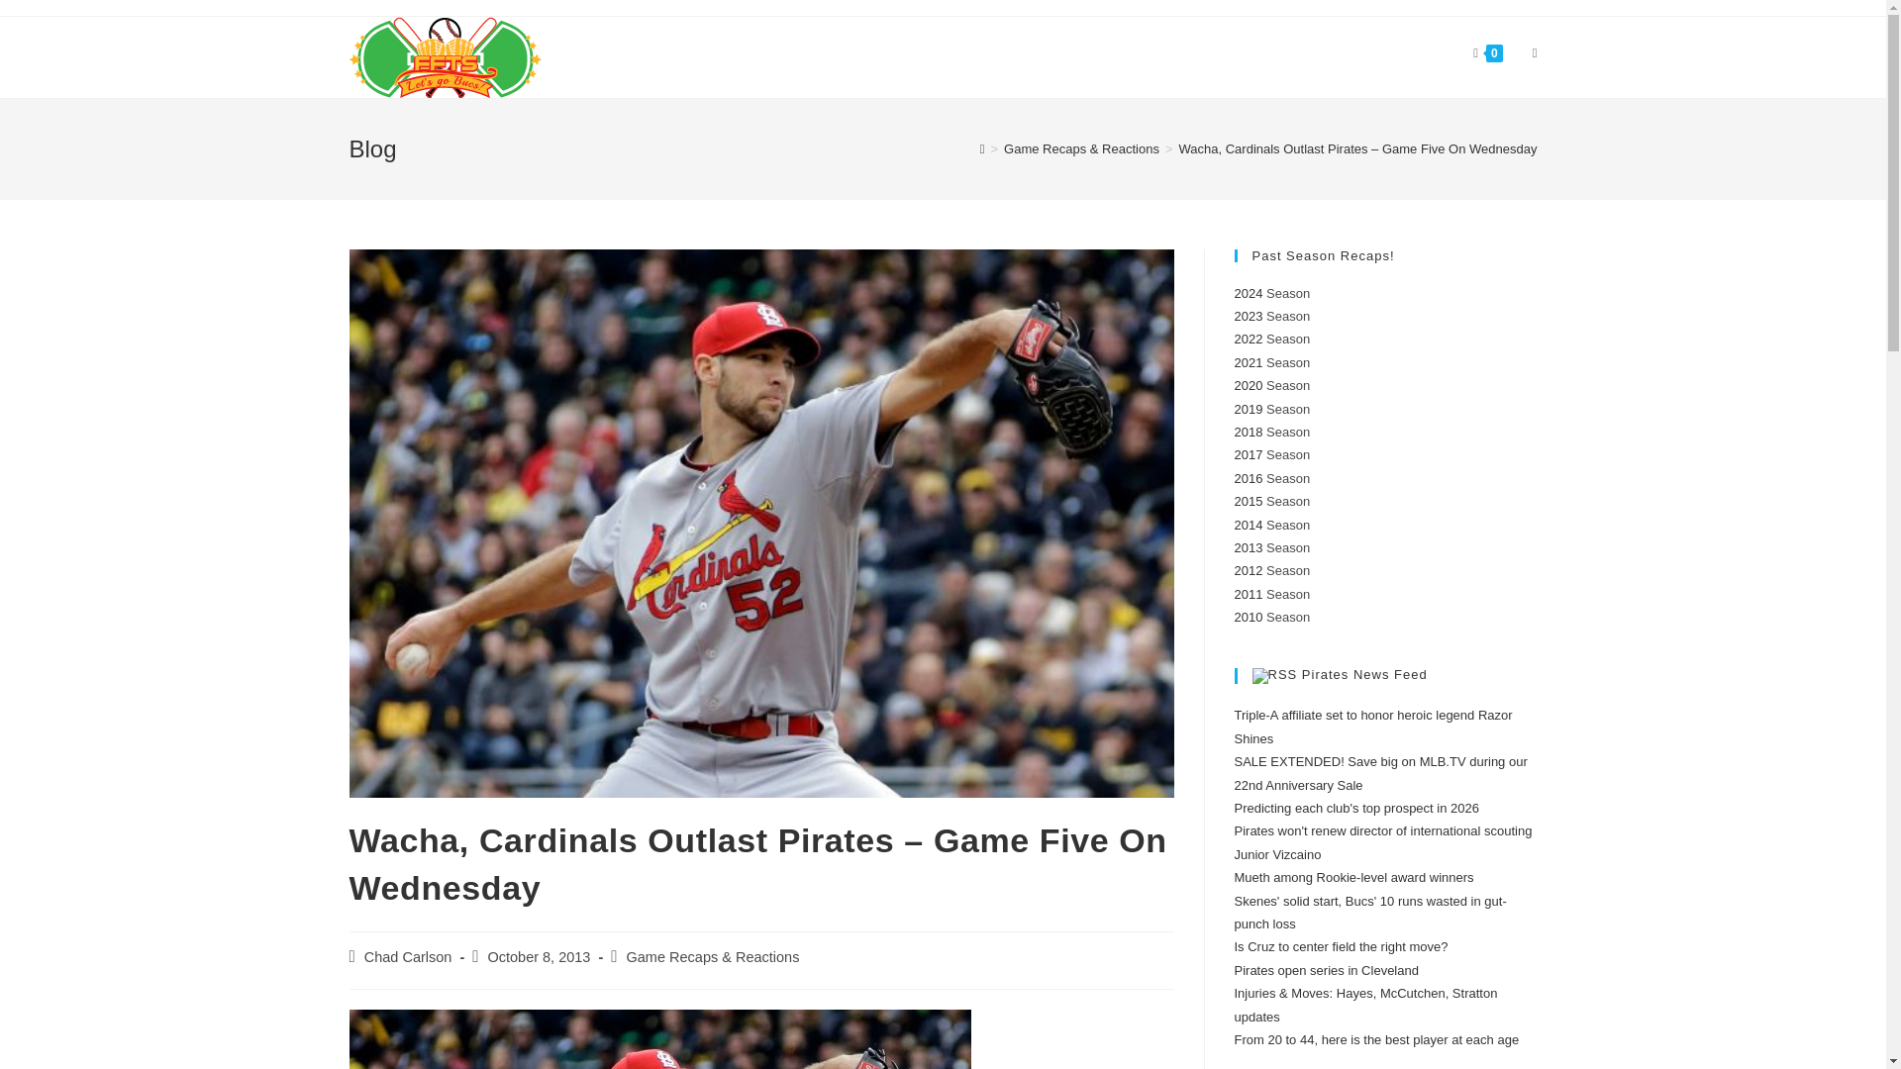 The image size is (1901, 1069). I want to click on 2012, so click(1248, 570).